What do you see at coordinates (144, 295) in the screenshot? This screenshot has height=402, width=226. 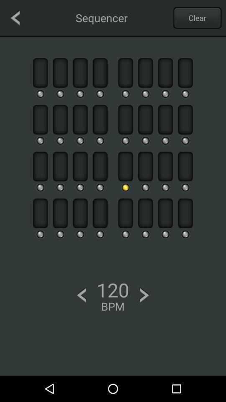 I see `increase` at bounding box center [144, 295].